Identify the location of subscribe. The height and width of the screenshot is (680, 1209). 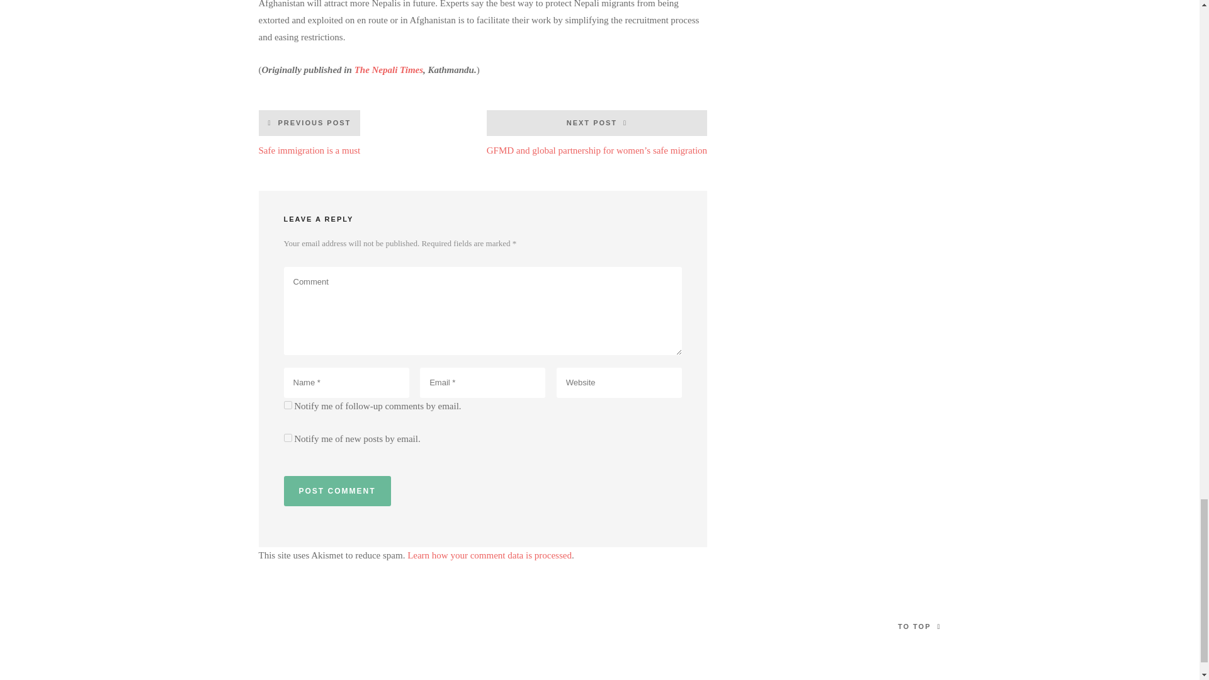
(287, 405).